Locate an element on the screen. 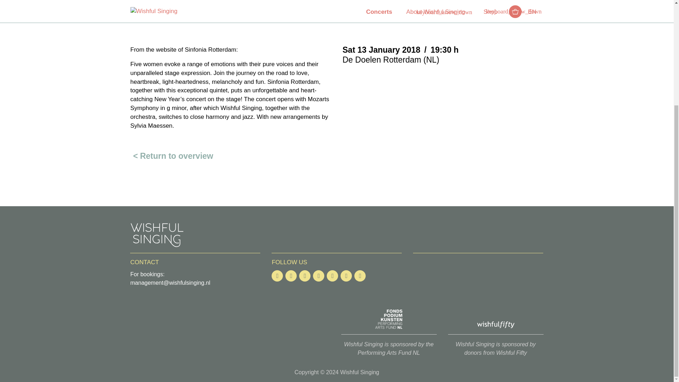 The width and height of the screenshot is (679, 382). Soundcloud is located at coordinates (360, 276).